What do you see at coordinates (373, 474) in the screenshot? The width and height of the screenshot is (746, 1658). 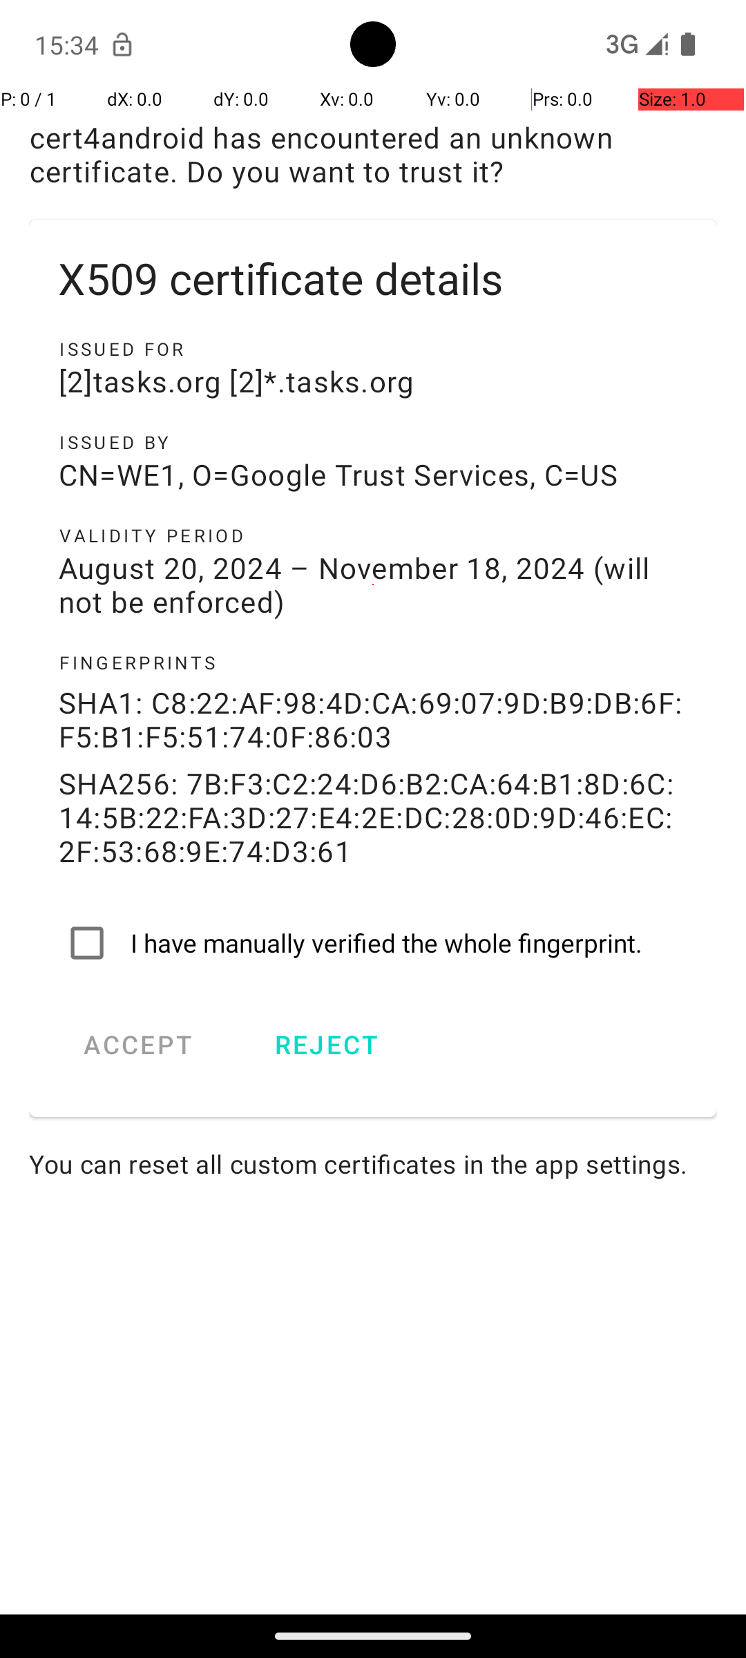 I see `CN=WE1, O=Google Trust Services, C=US` at bounding box center [373, 474].